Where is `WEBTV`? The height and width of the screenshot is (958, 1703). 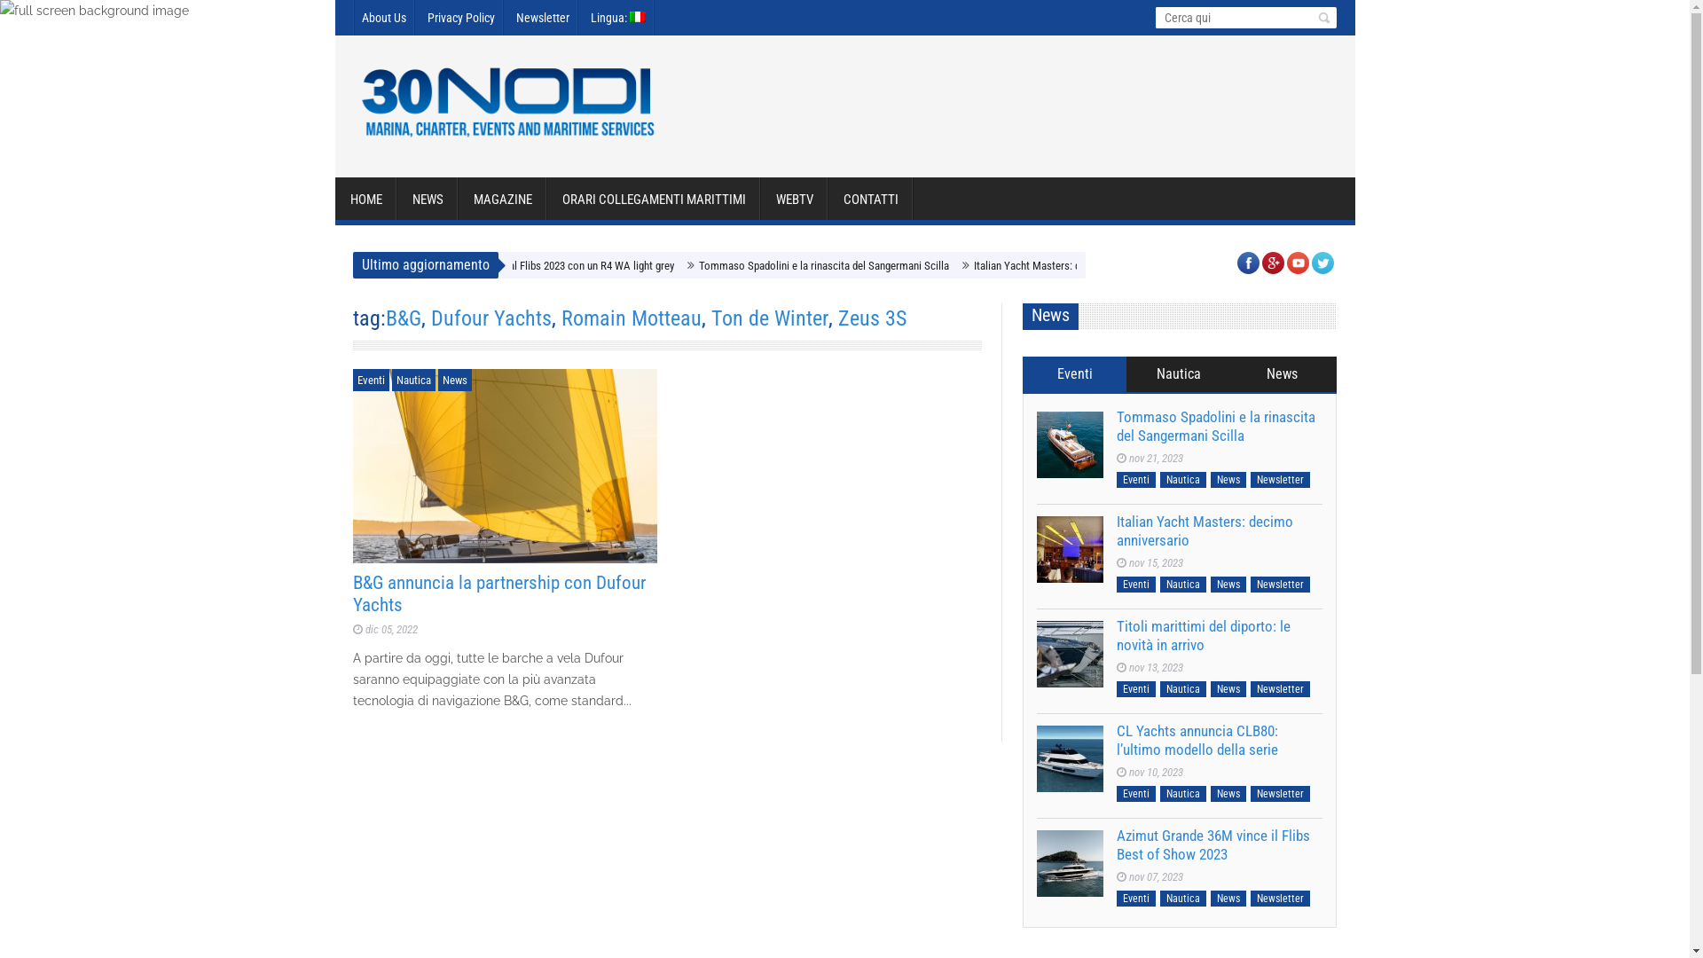
WEBTV is located at coordinates (795, 200).